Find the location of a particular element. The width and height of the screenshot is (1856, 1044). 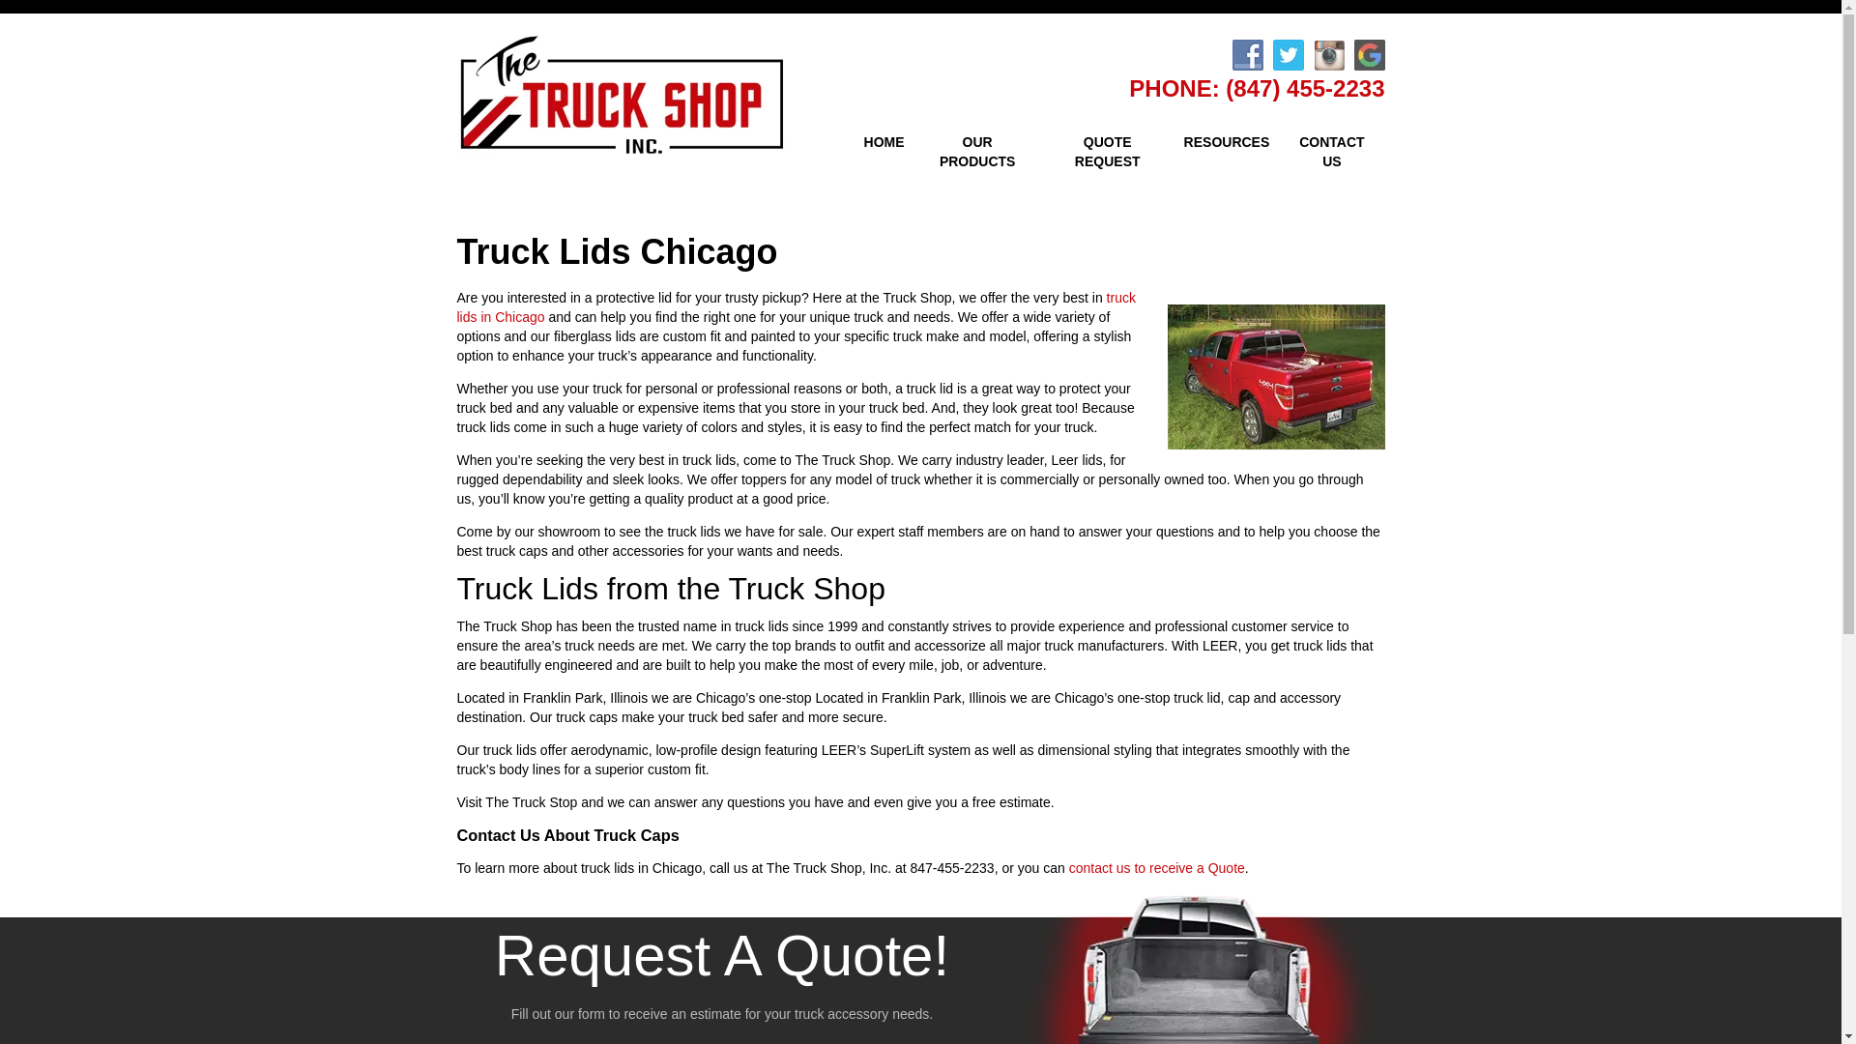

 Google is located at coordinates (1369, 55).